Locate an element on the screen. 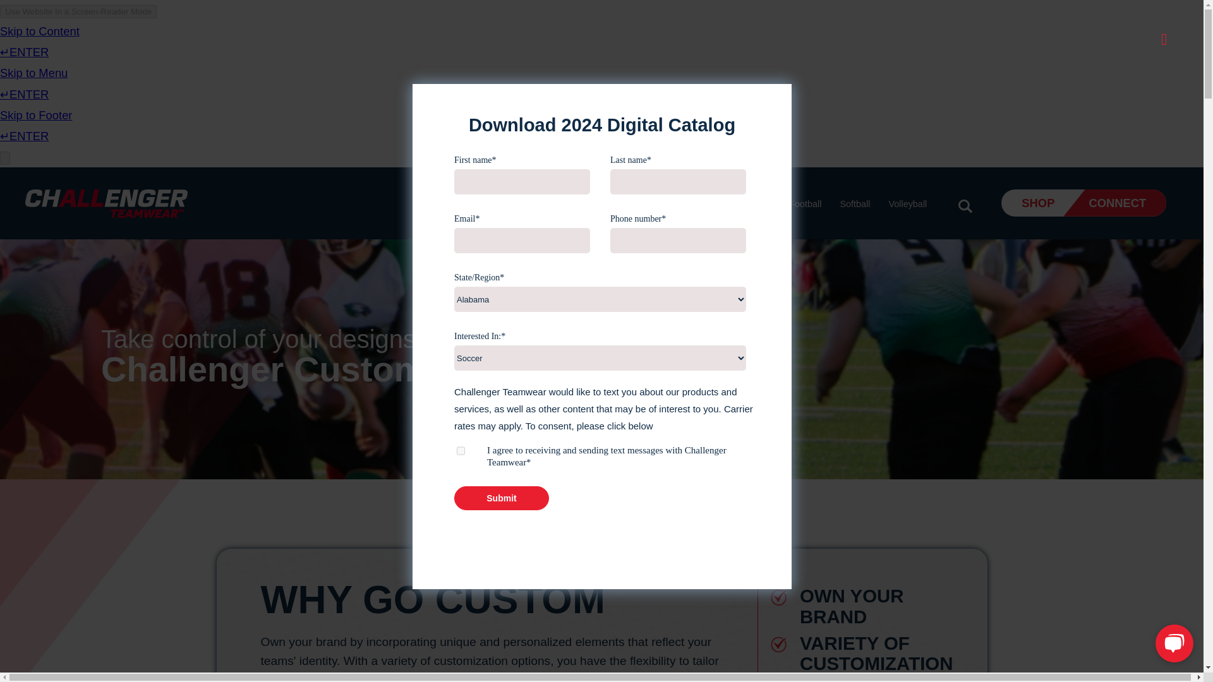 The width and height of the screenshot is (1213, 682). challenger-teamwear-logo is located at coordinates (106, 203).